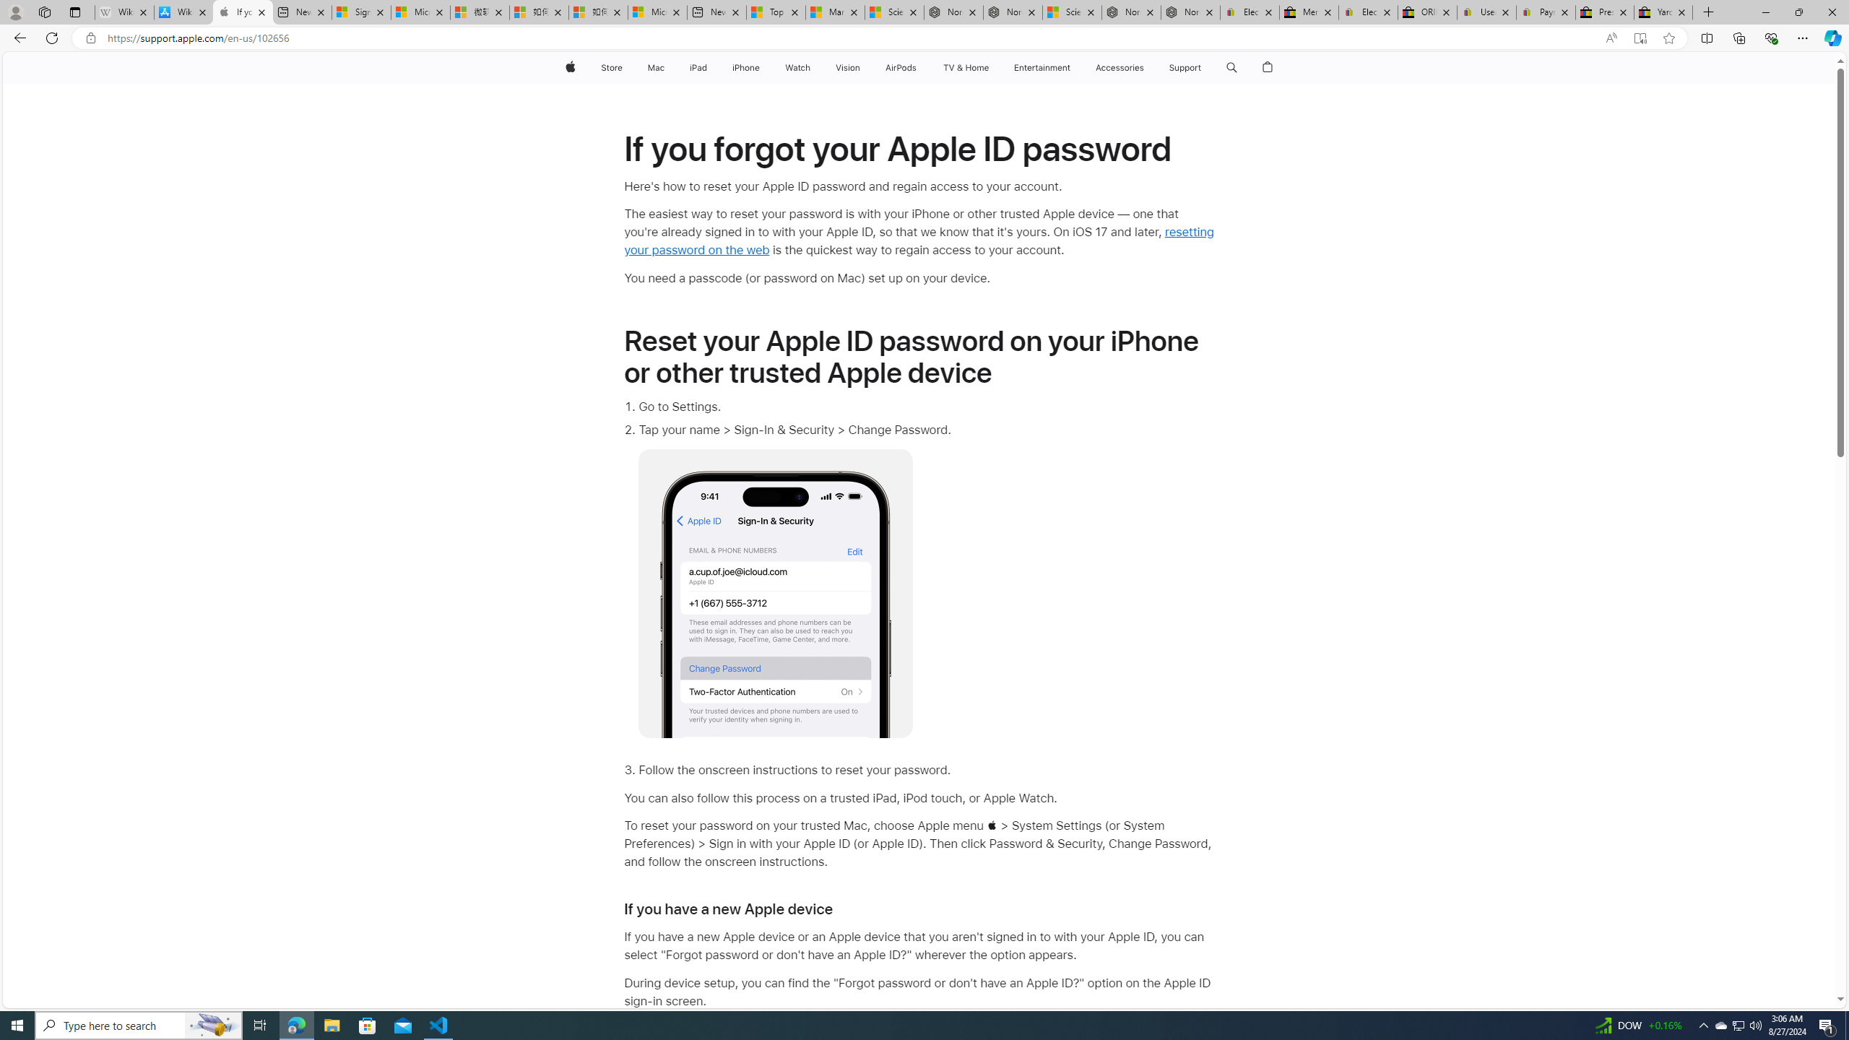 Image resolution: width=1849 pixels, height=1040 pixels. Describe the element at coordinates (625, 68) in the screenshot. I see `Store menu` at that location.